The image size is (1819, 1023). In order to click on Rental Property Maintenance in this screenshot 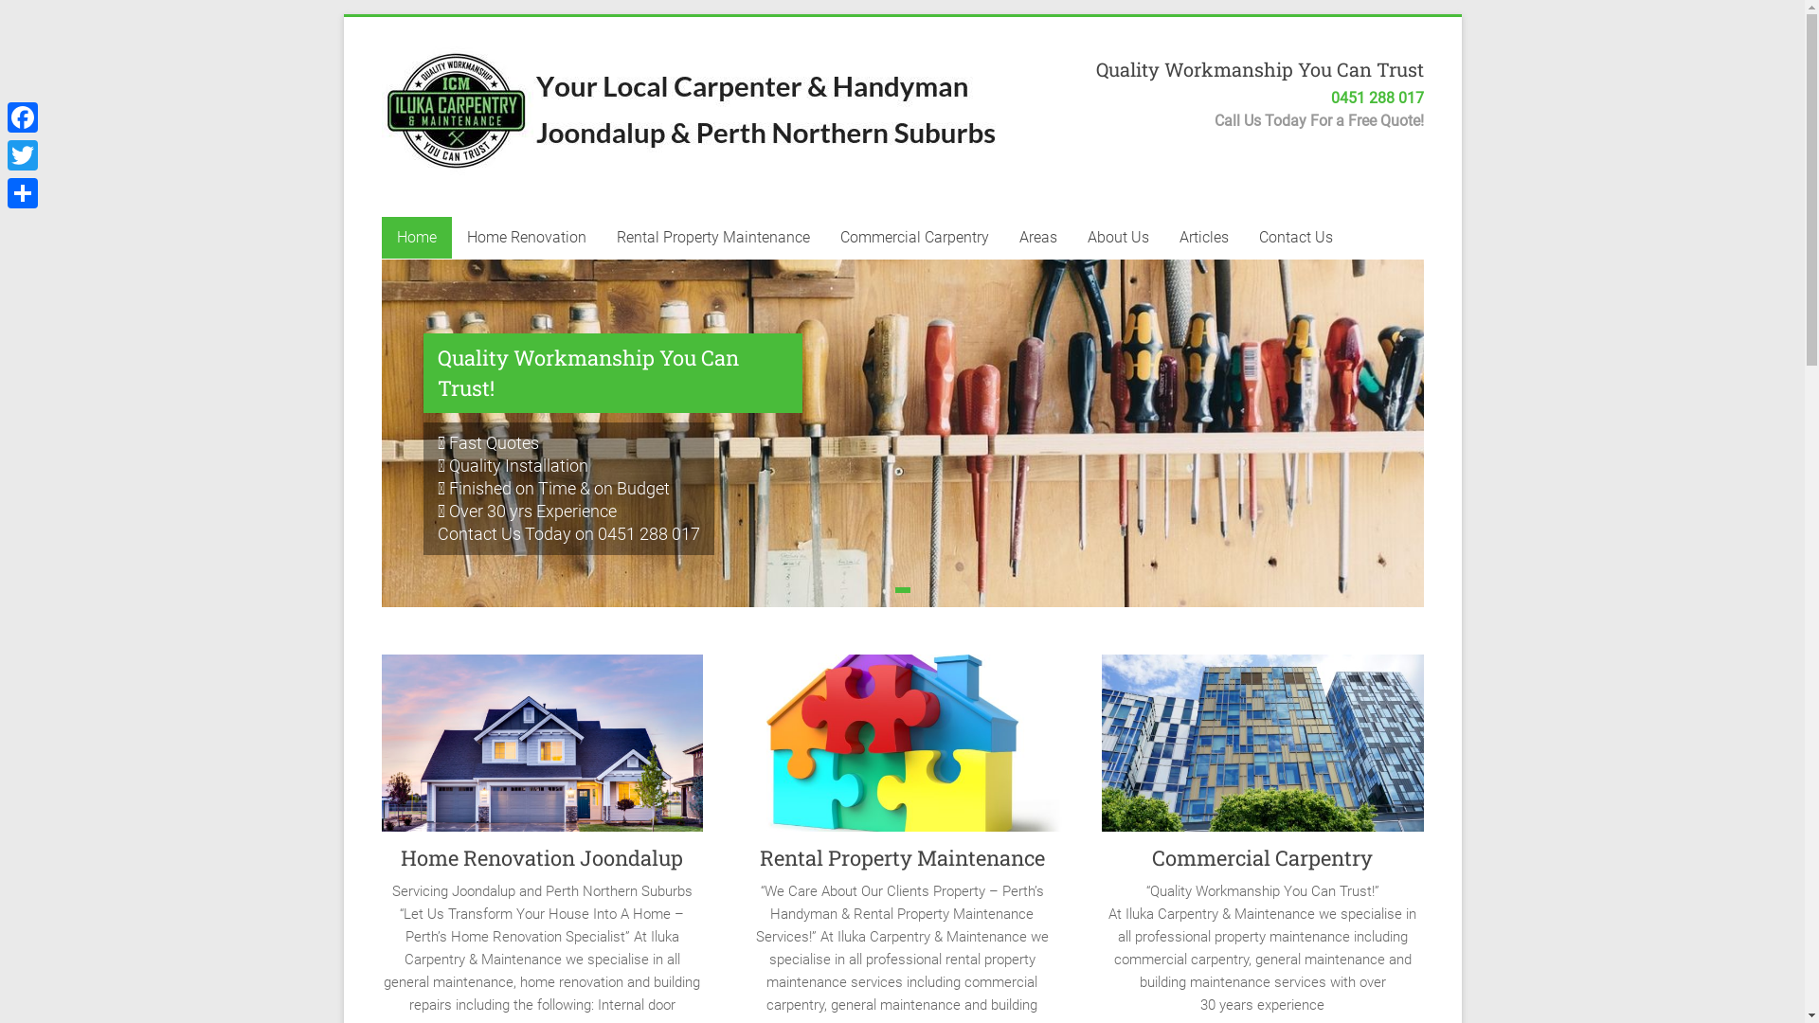, I will do `click(902, 858)`.